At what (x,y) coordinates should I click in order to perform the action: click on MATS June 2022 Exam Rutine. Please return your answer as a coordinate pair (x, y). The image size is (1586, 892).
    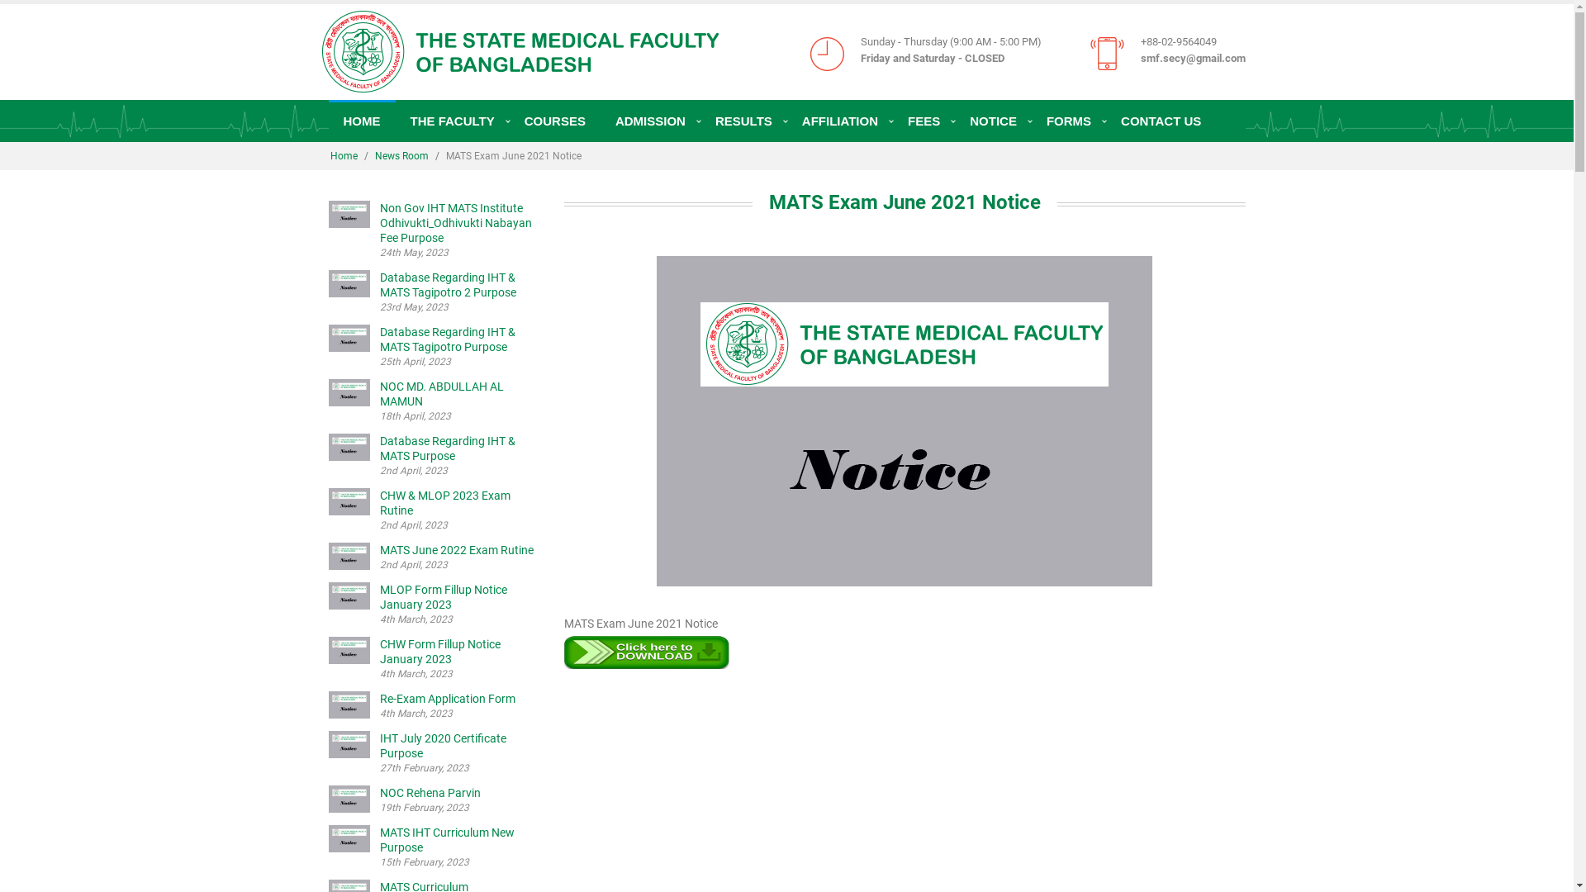
    Looking at the image, I should click on (457, 550).